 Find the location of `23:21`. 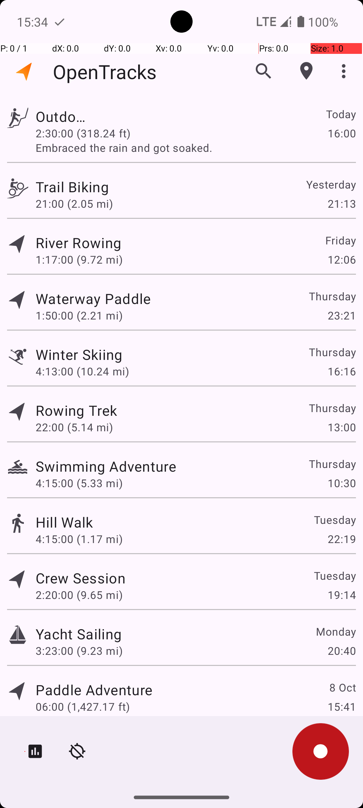

23:21 is located at coordinates (341, 315).